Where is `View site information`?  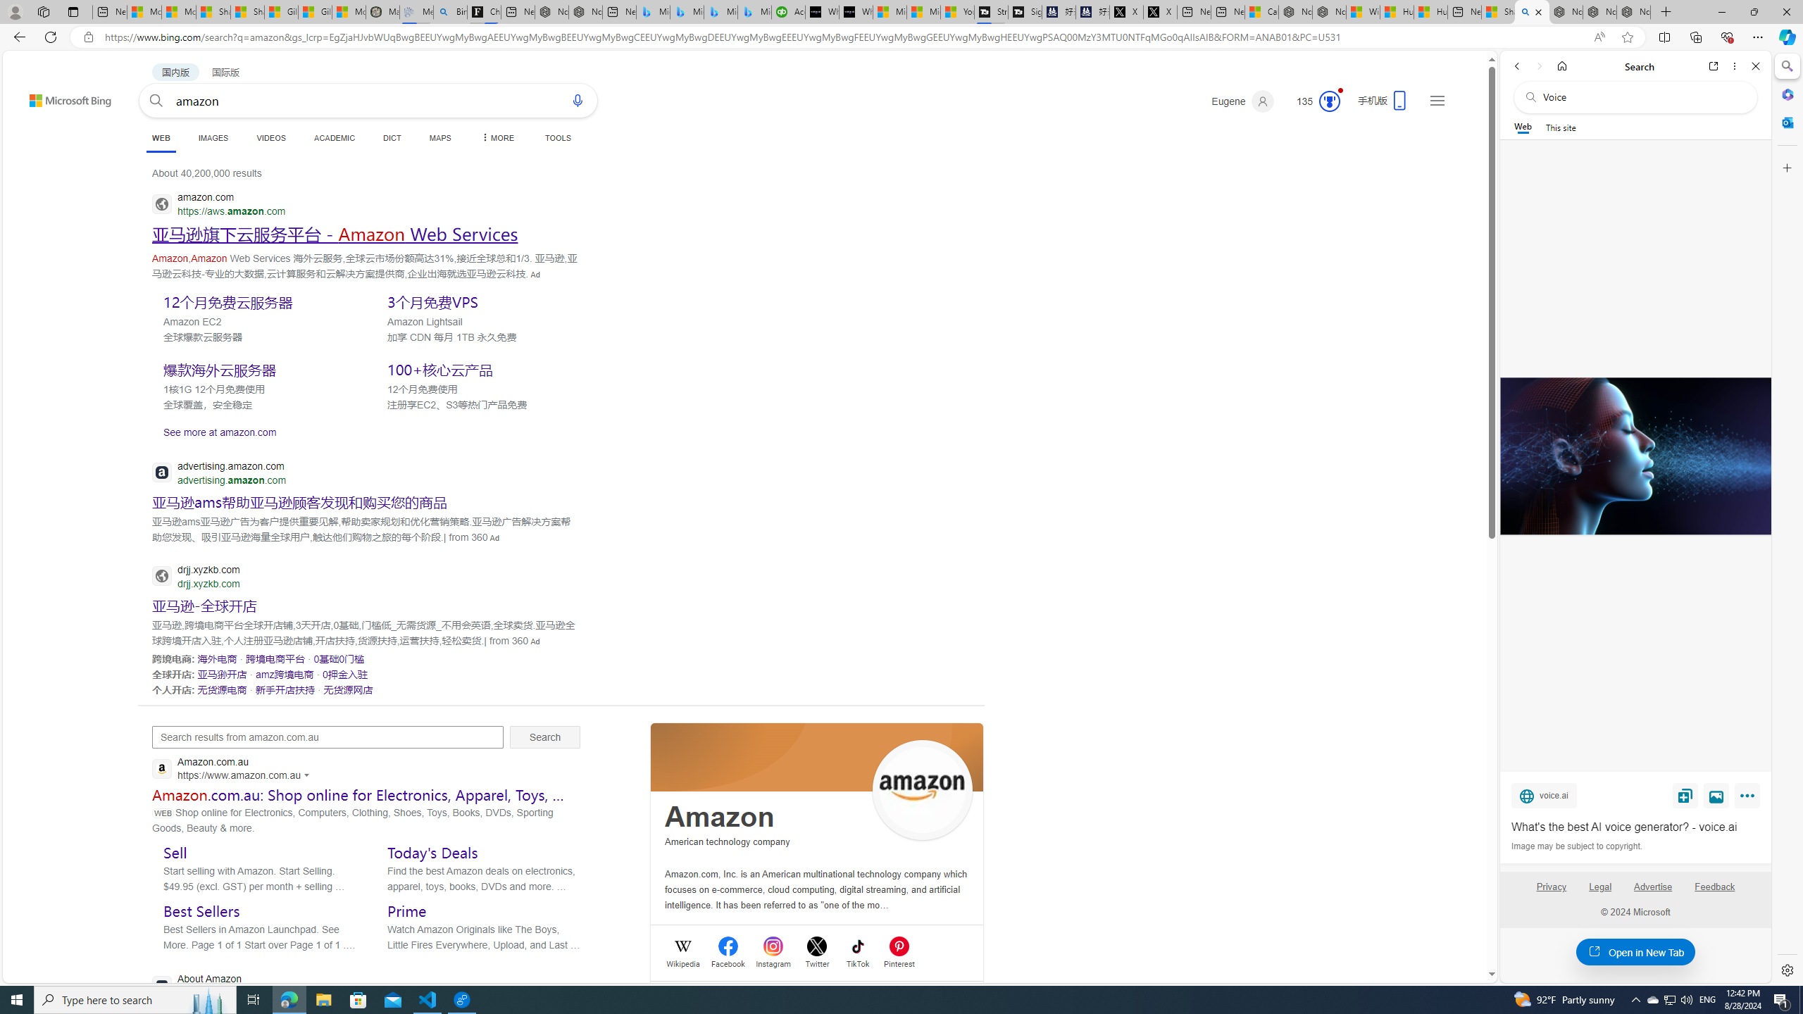
View site information is located at coordinates (87, 37).